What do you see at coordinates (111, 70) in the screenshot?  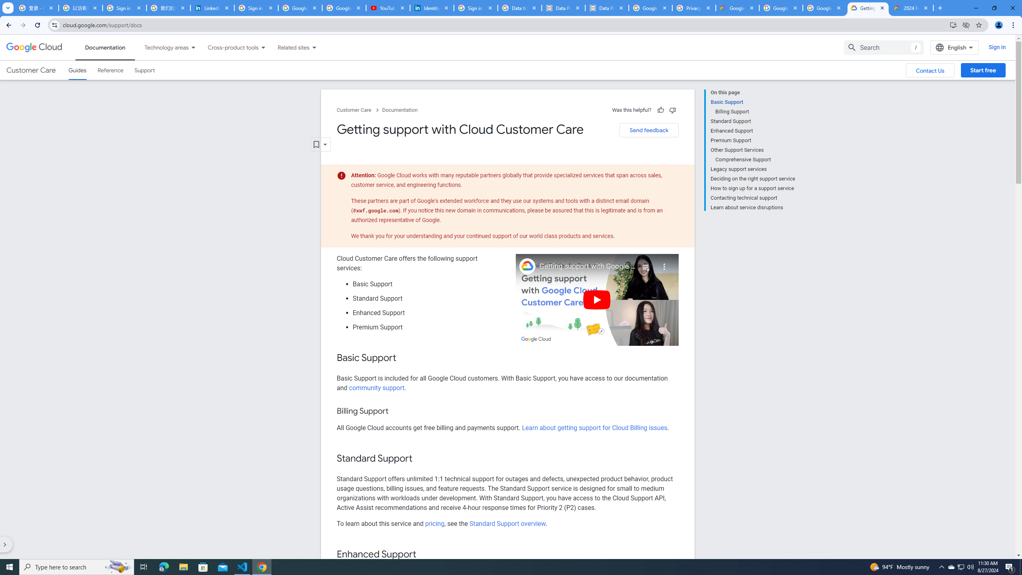 I see `Reference` at bounding box center [111, 70].